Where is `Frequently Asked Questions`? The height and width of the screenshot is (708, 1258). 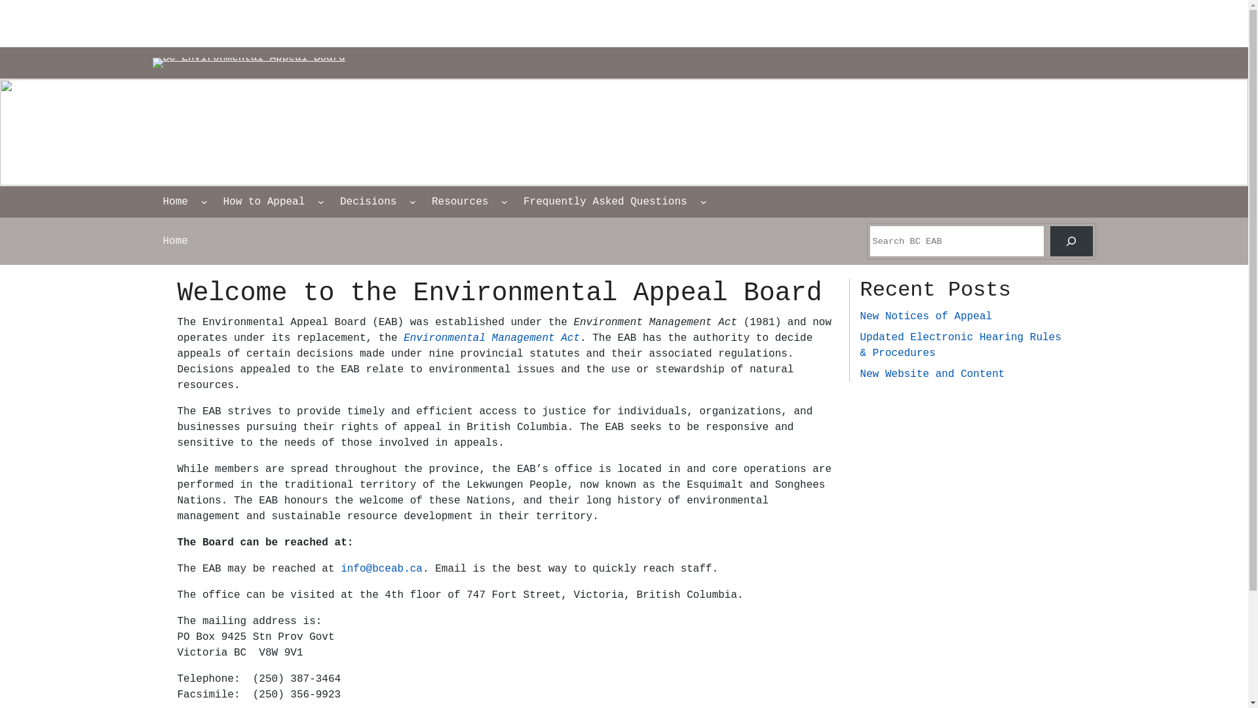 Frequently Asked Questions is located at coordinates (605, 202).